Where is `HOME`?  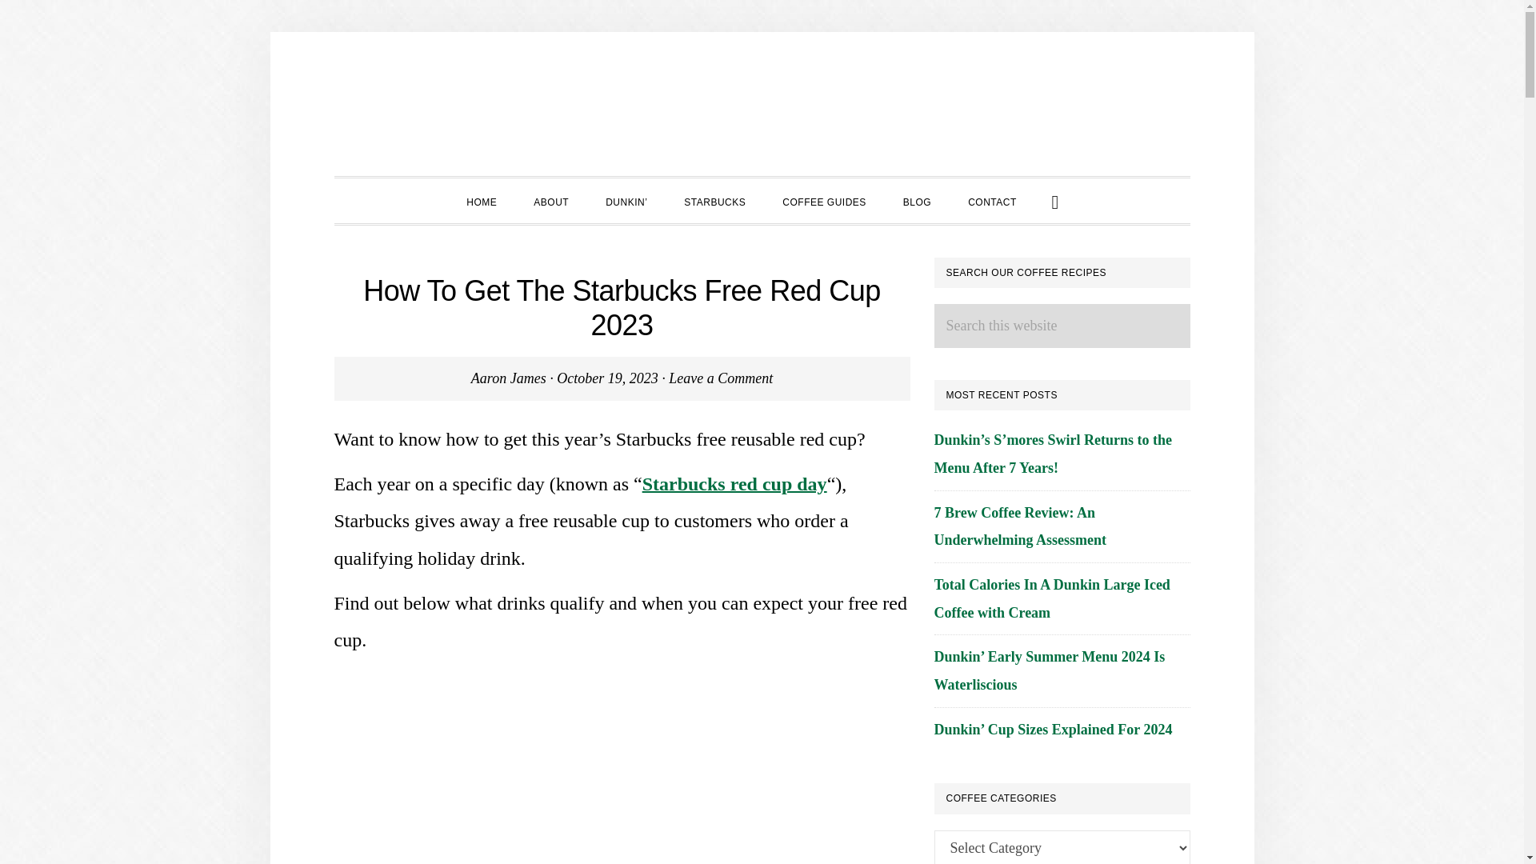 HOME is located at coordinates (482, 200).